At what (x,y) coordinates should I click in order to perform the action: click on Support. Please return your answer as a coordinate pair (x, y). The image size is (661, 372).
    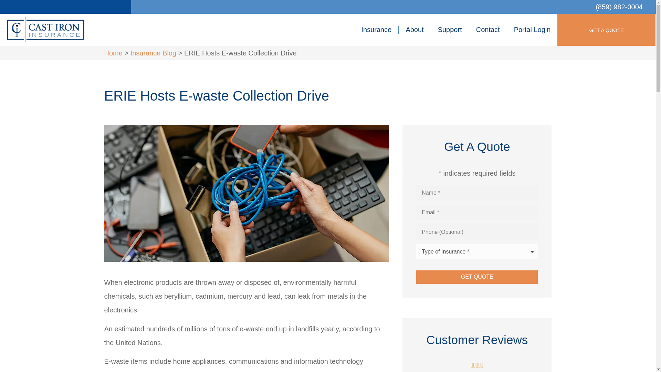
    Looking at the image, I should click on (450, 29).